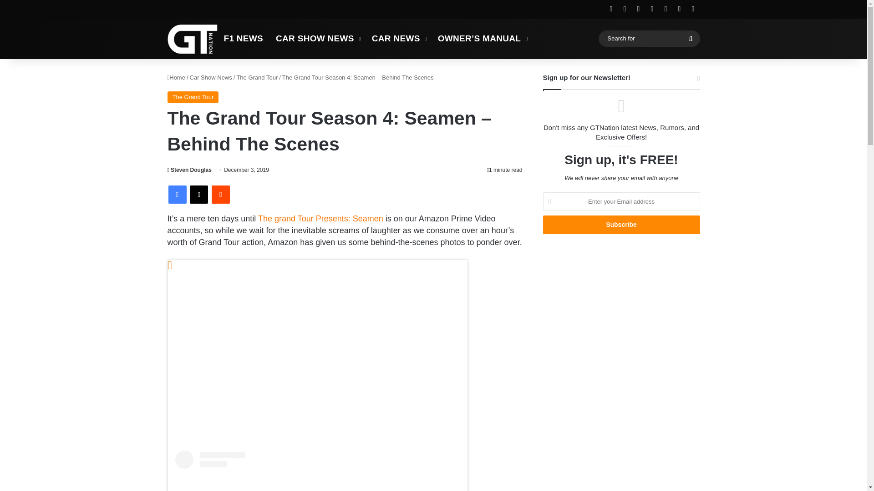 The image size is (874, 491). I want to click on Car Show News, so click(211, 77).